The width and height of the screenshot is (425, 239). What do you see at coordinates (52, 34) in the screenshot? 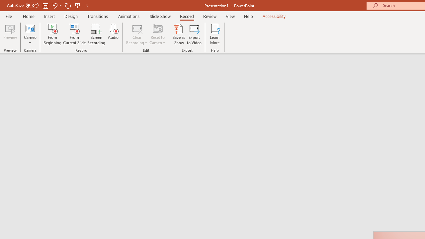
I see `From Beginning...` at bounding box center [52, 34].